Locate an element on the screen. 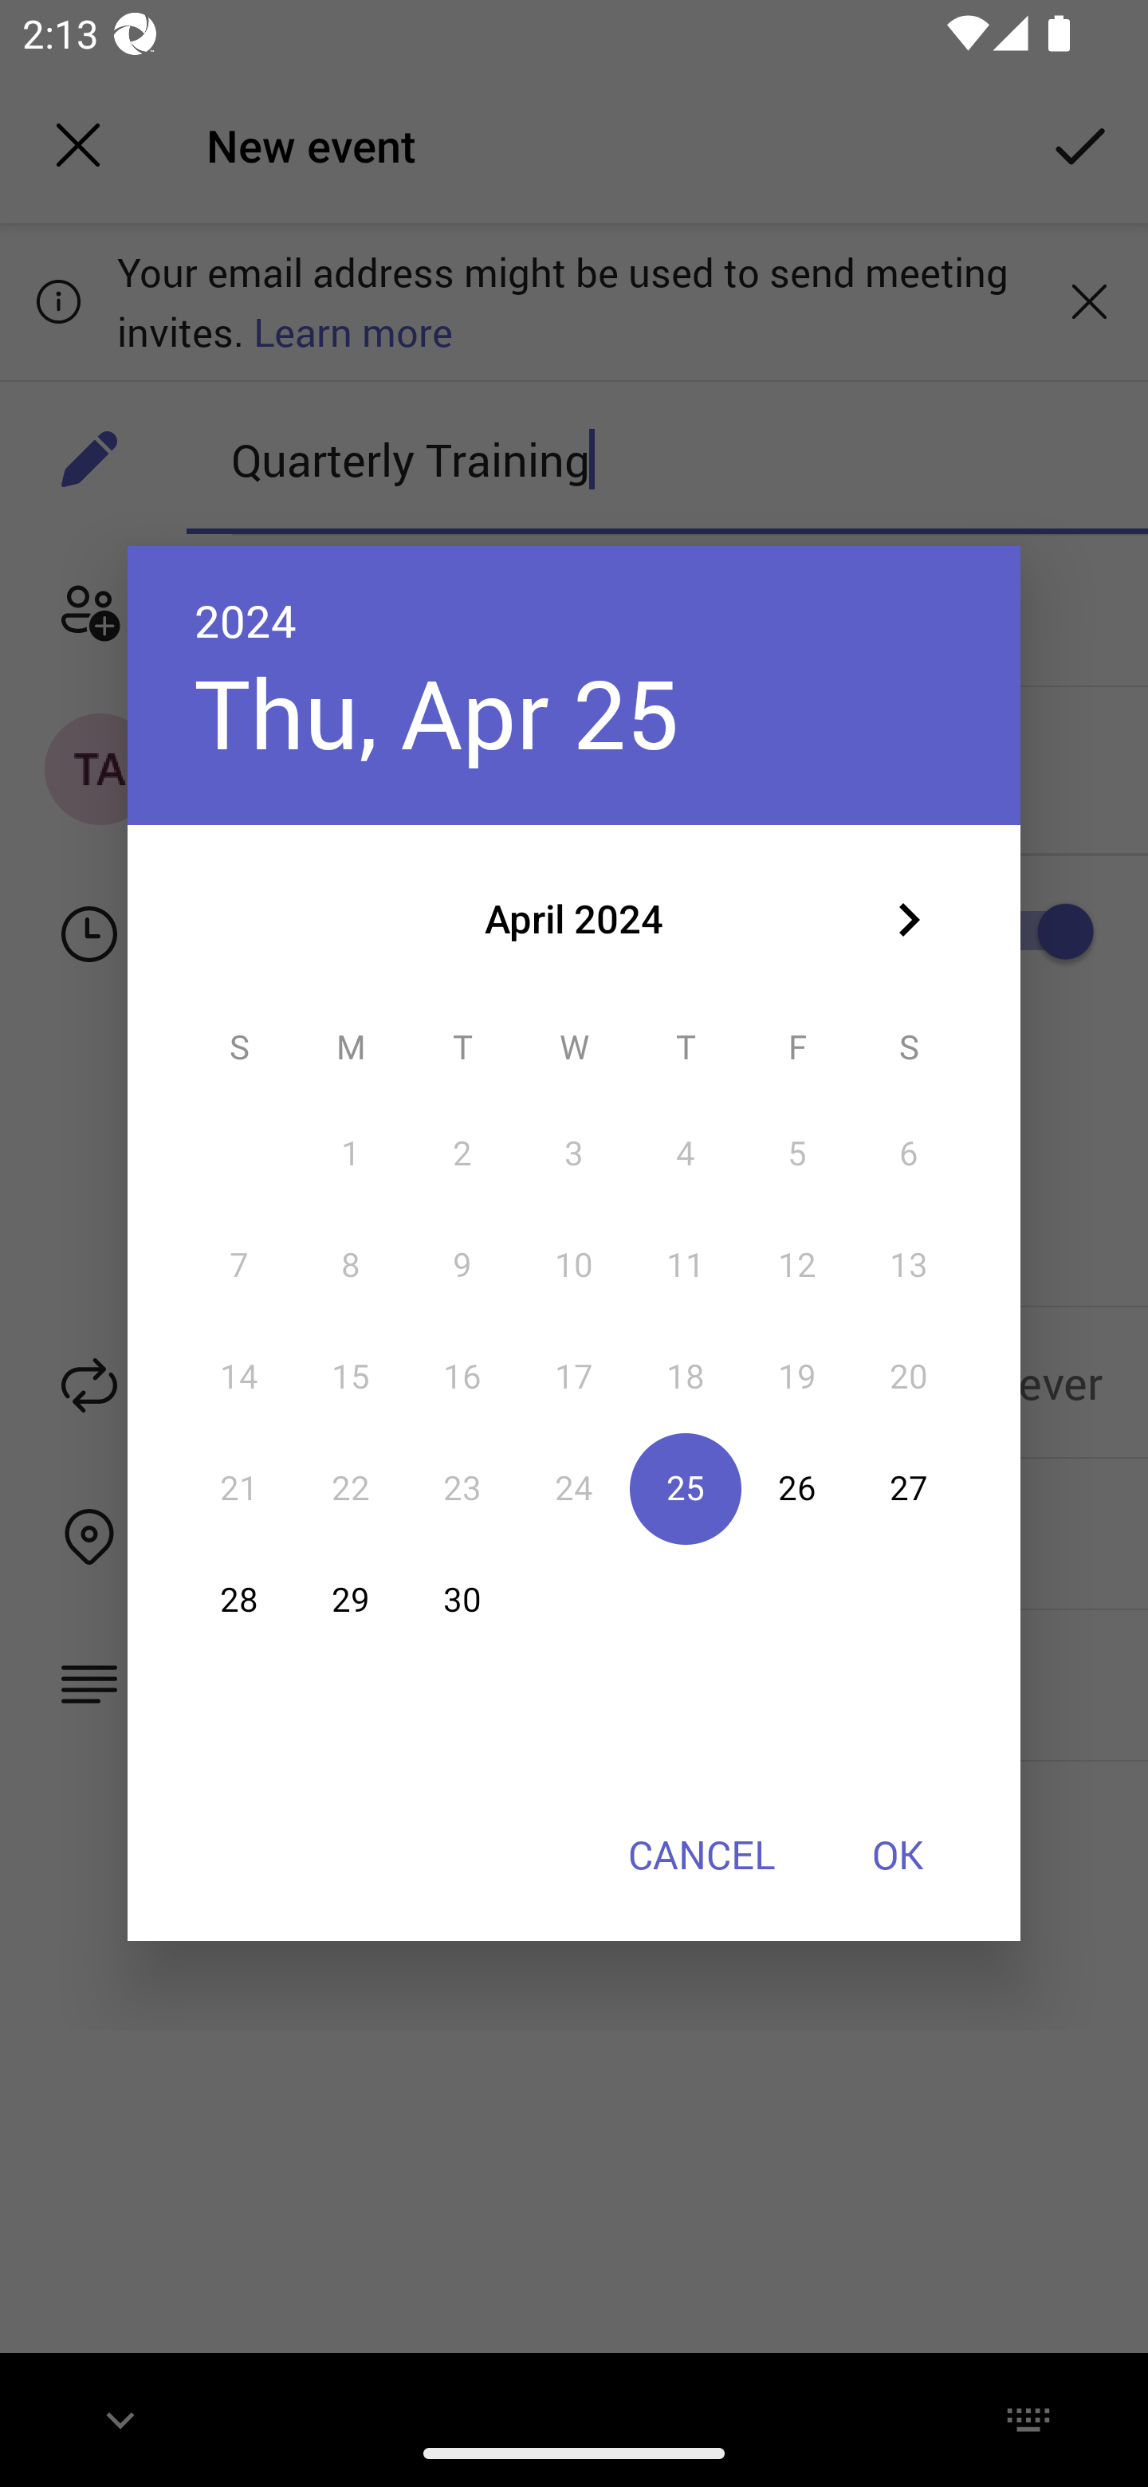  8 08 April 2024 is located at coordinates (351, 1266).